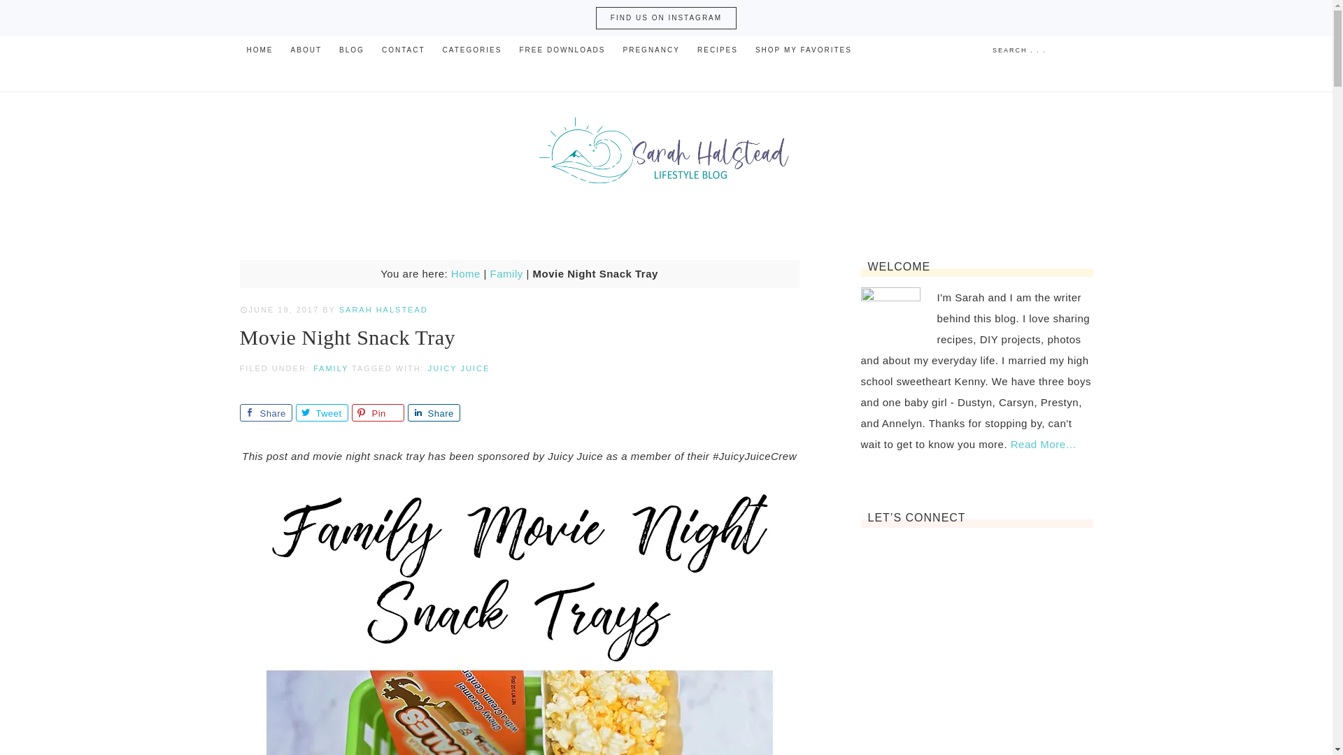 The height and width of the screenshot is (755, 1343). Describe the element at coordinates (306, 50) in the screenshot. I see `ABOUT` at that location.